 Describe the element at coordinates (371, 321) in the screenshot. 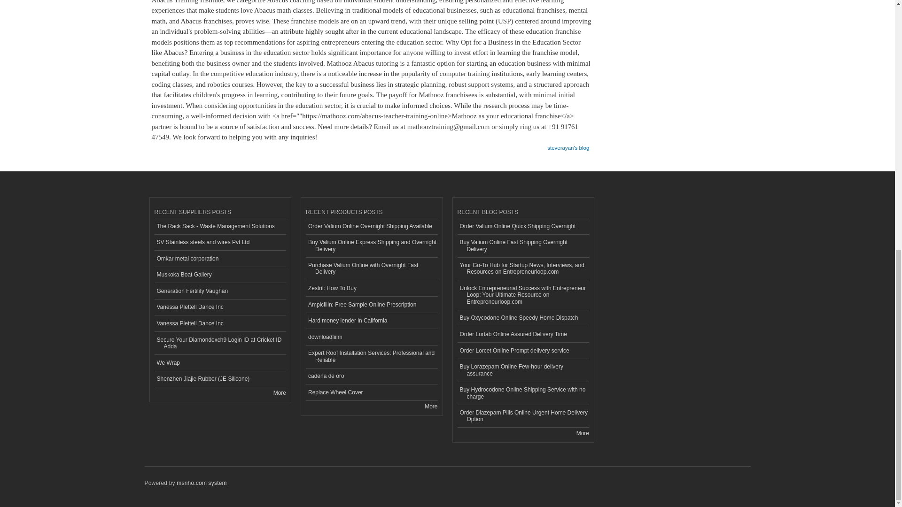

I see `Hard money lender in California` at that location.